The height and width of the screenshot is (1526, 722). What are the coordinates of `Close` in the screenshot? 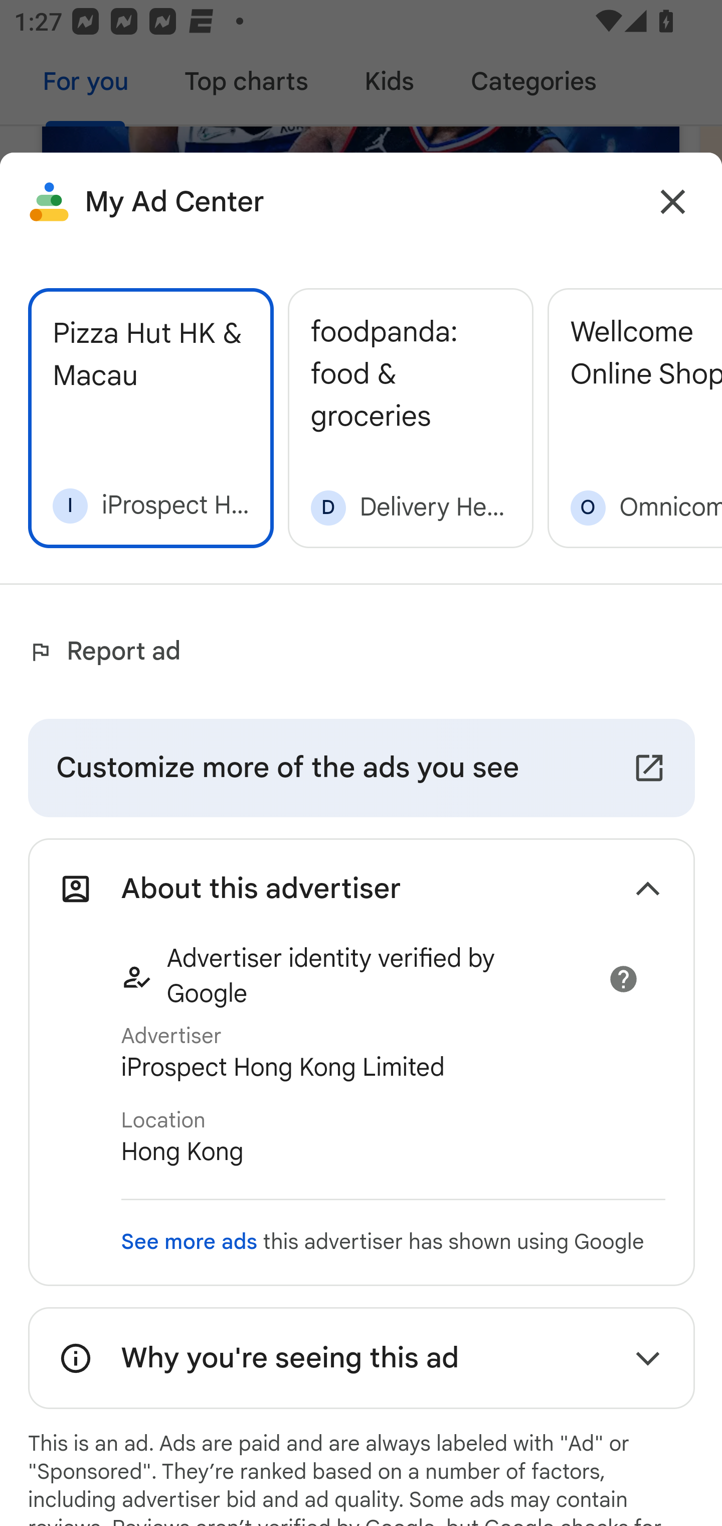 It's located at (673, 202).